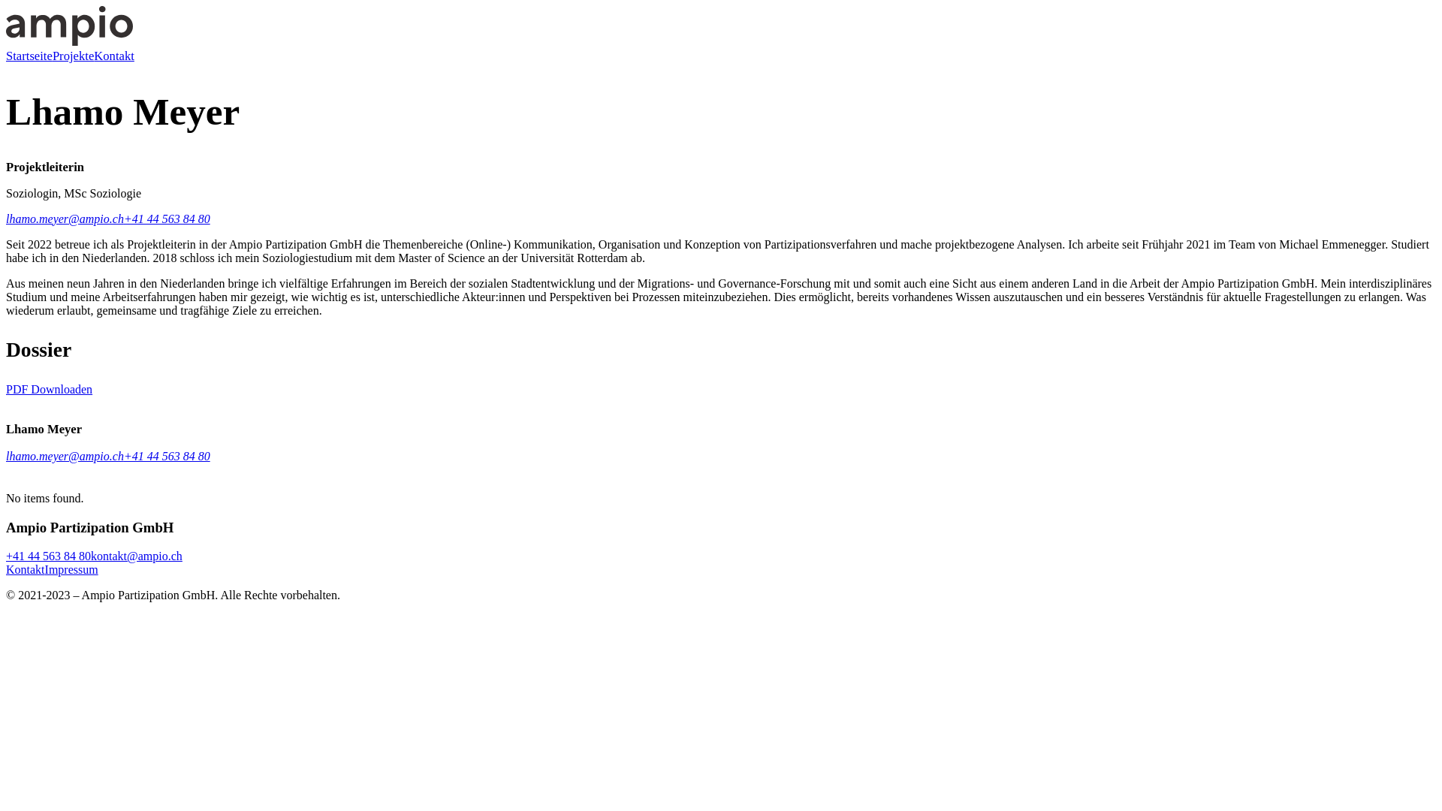  Describe the element at coordinates (72, 569) in the screenshot. I see `Impressum` at that location.